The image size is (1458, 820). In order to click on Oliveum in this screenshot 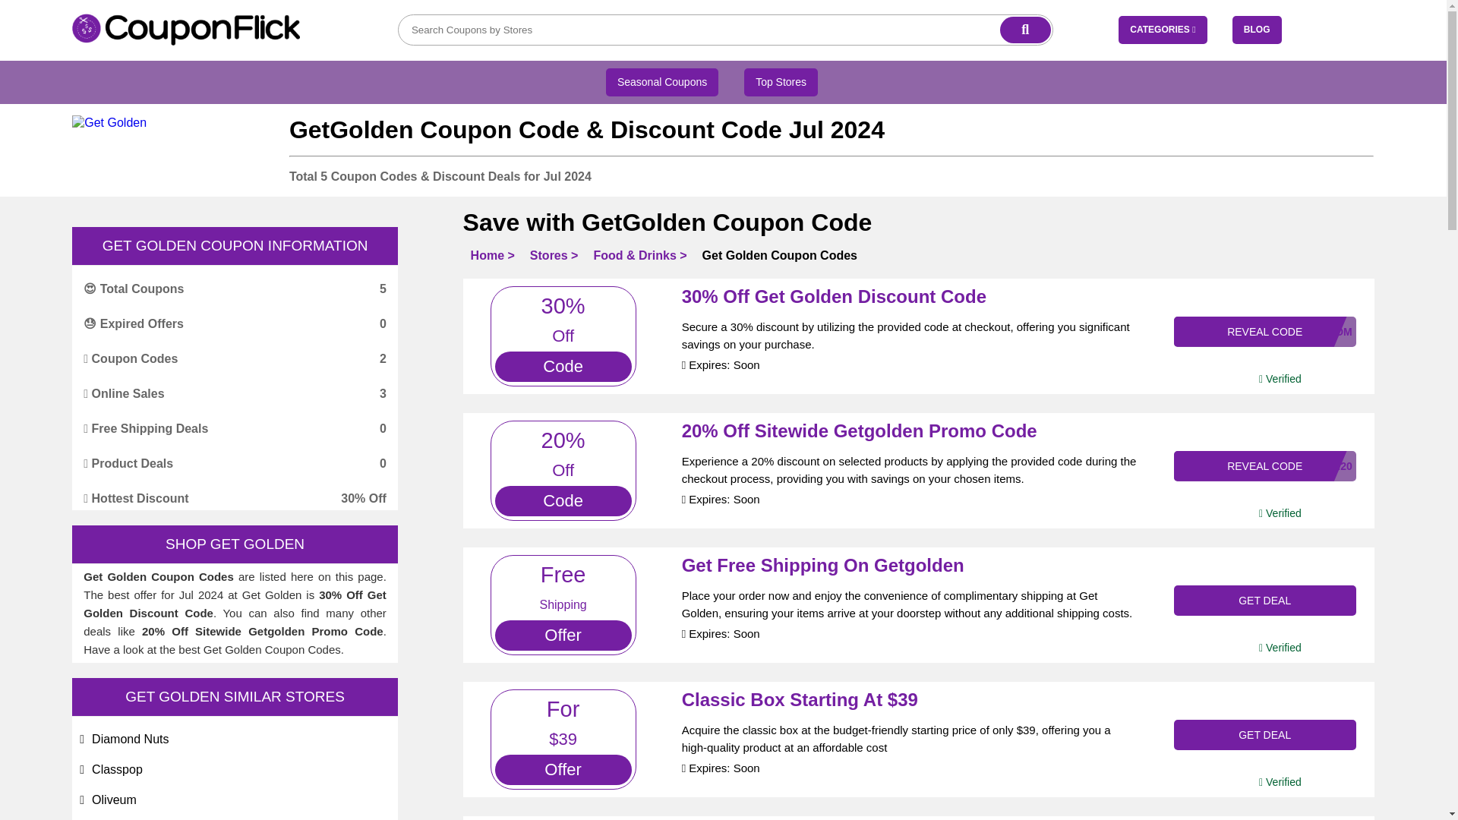, I will do `click(114, 799)`.